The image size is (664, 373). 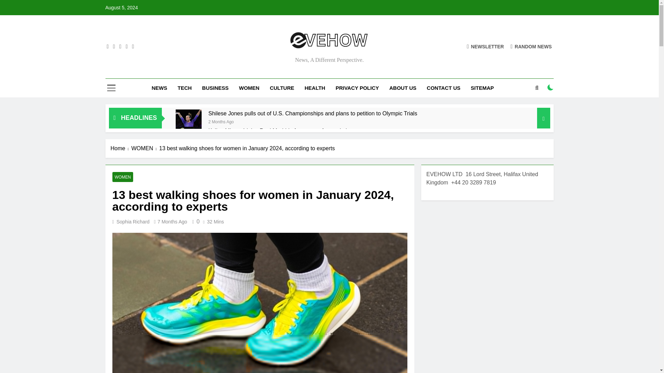 What do you see at coordinates (315, 88) in the screenshot?
I see `HEALTH` at bounding box center [315, 88].